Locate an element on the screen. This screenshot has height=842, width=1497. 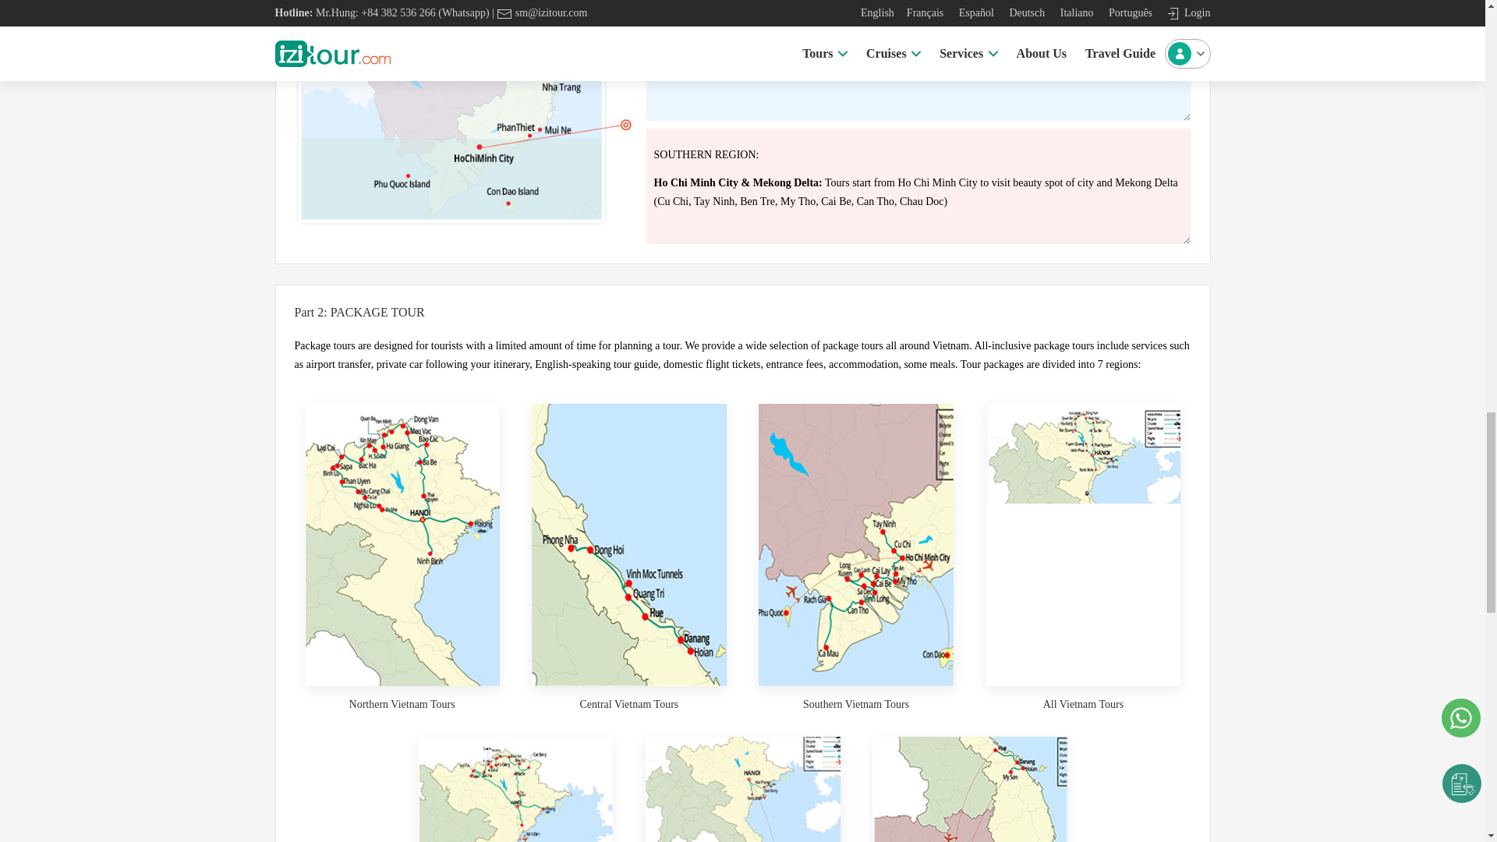
Northern Vietnam Tours is located at coordinates (402, 705).